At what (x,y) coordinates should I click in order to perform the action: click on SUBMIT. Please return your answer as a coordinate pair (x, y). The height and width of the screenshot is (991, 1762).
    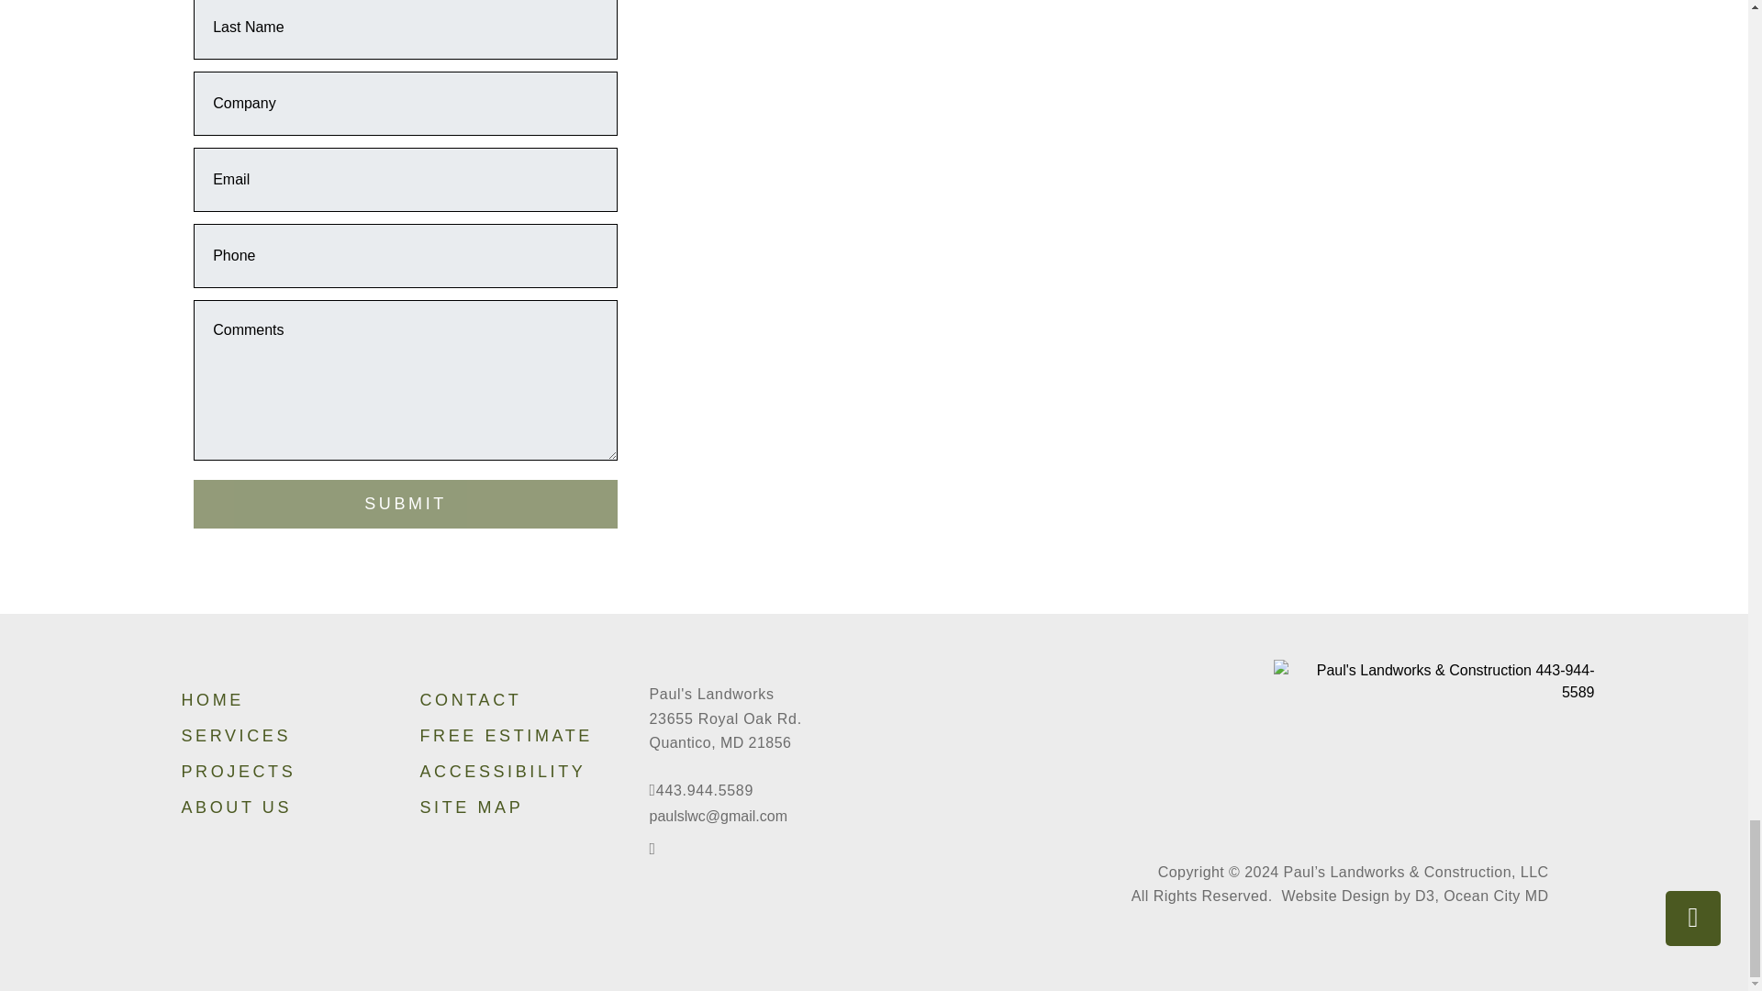
    Looking at the image, I should click on (406, 503).